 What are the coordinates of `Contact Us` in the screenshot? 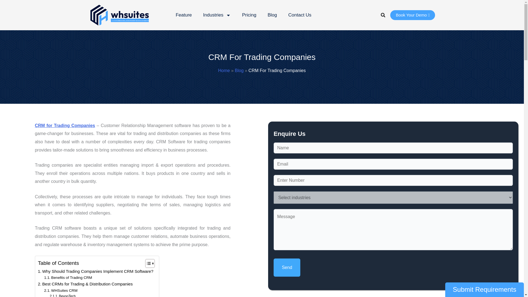 It's located at (299, 15).